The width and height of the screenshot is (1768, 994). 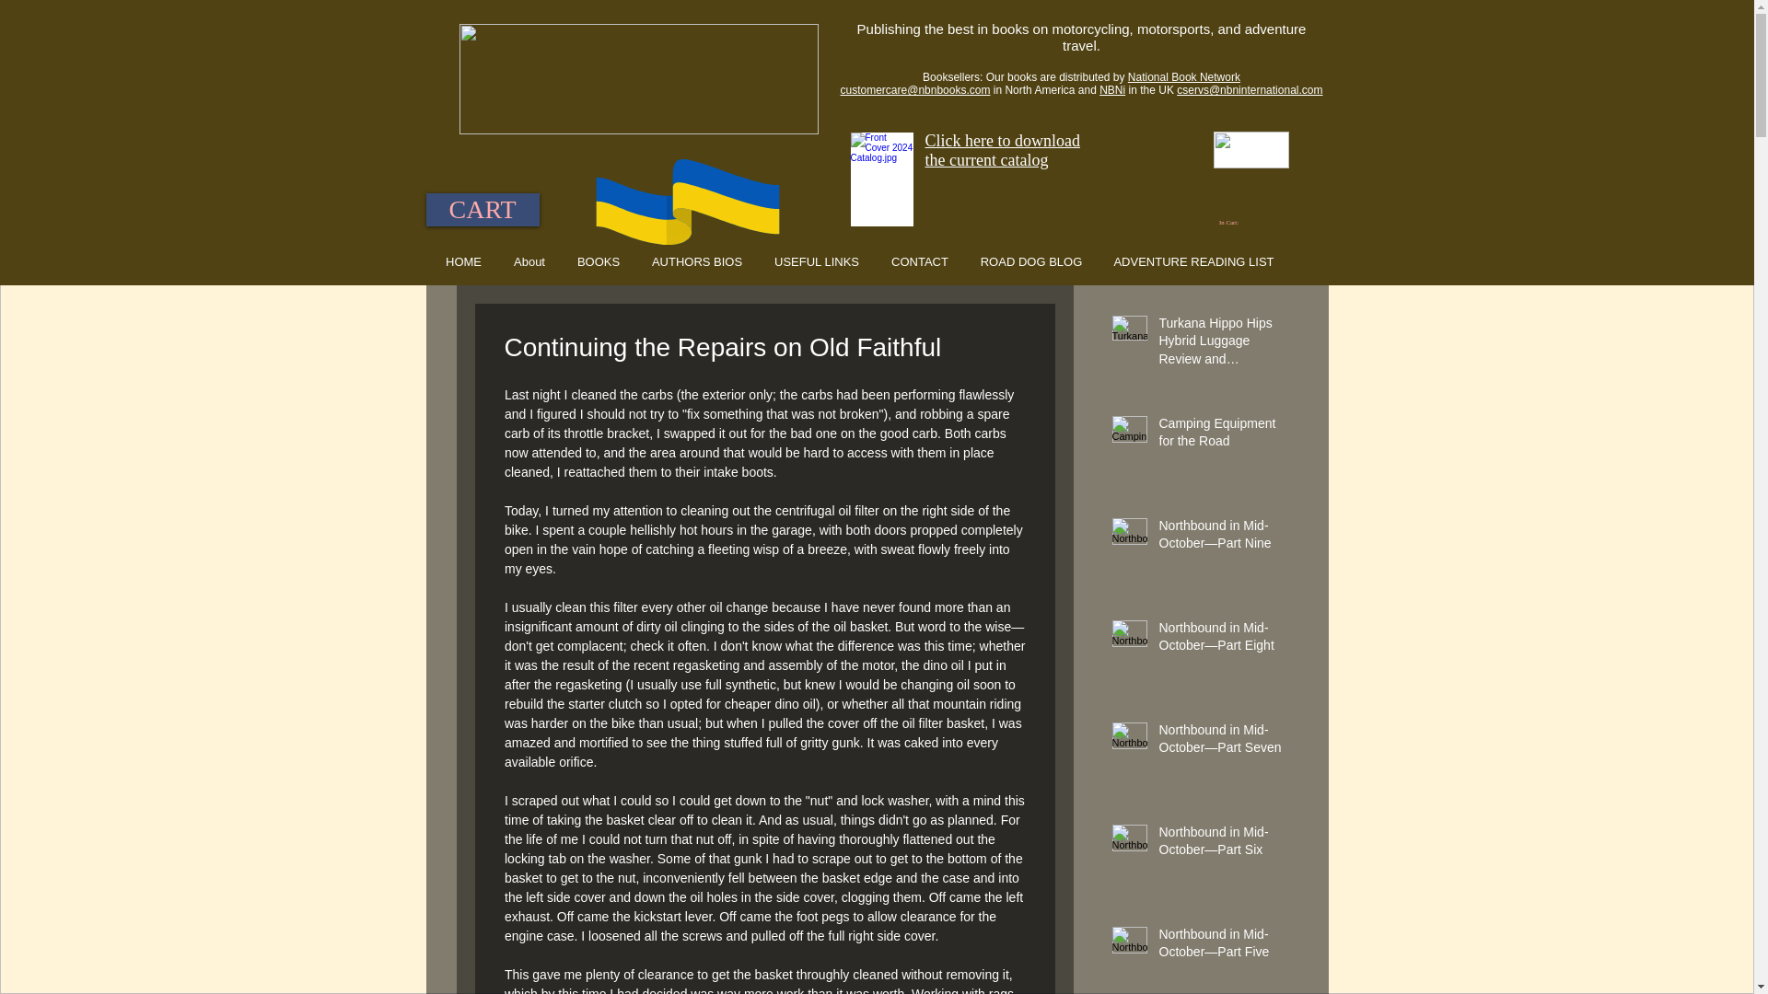 What do you see at coordinates (483, 210) in the screenshot?
I see `CART` at bounding box center [483, 210].